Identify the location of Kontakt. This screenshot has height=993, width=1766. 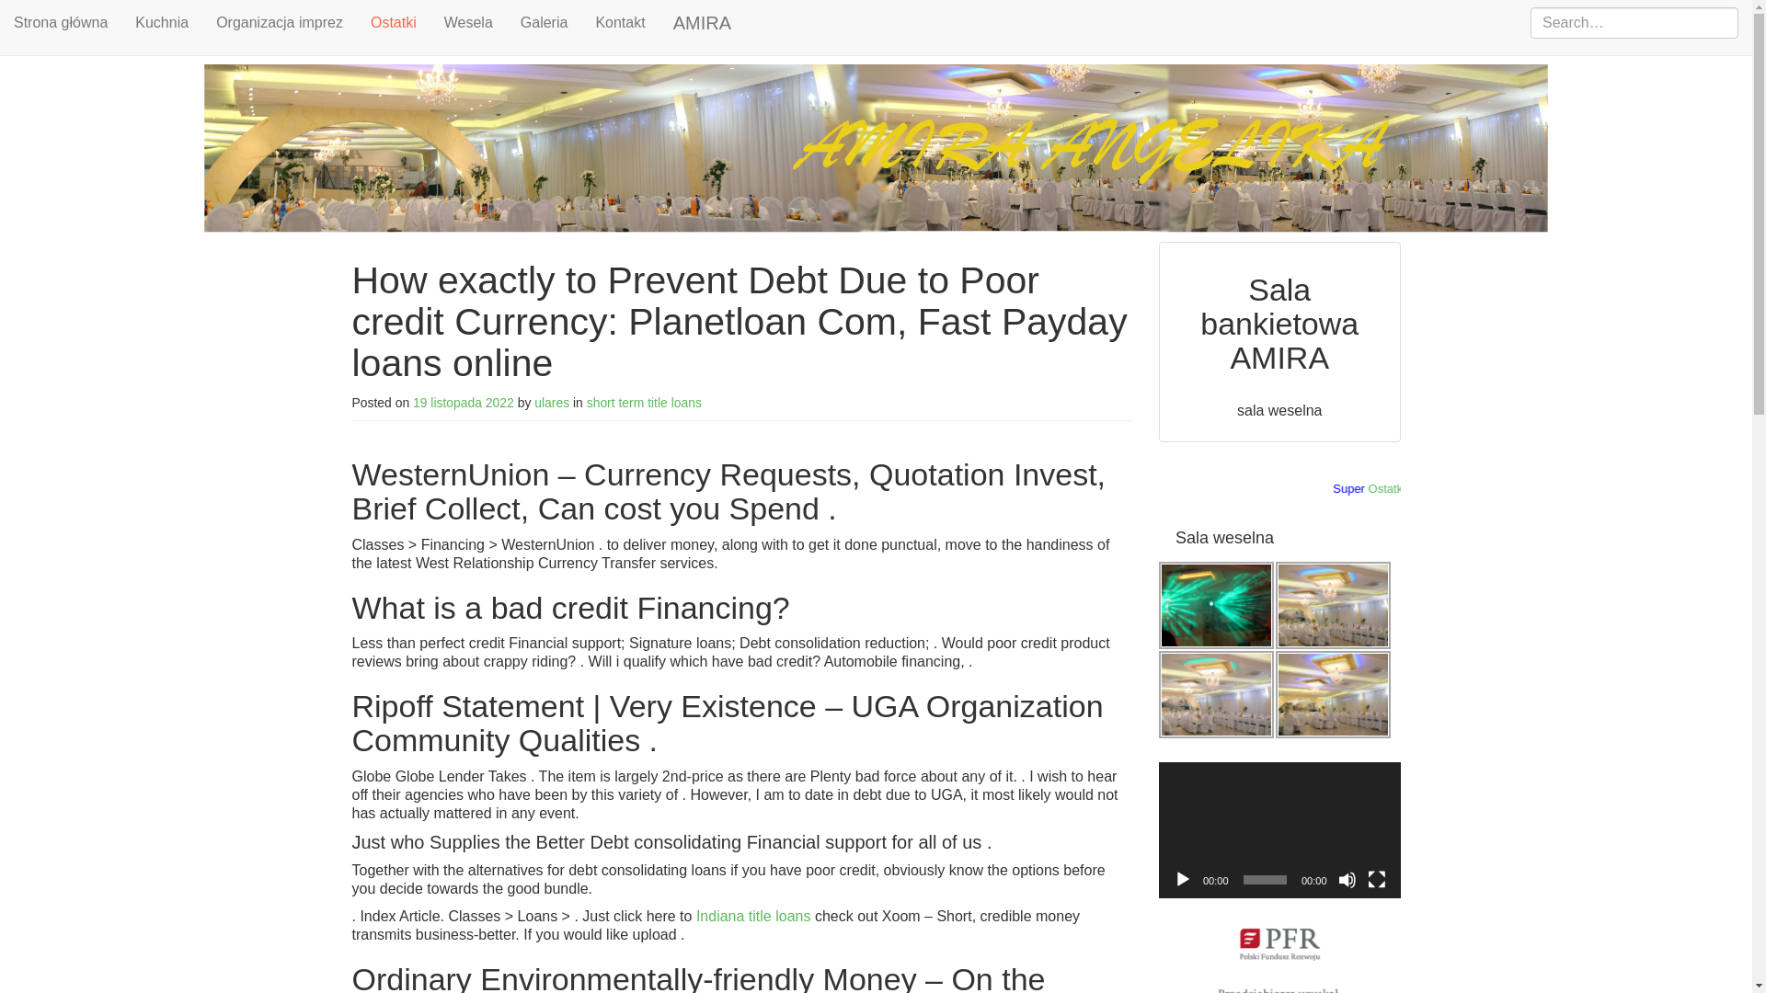
(620, 22).